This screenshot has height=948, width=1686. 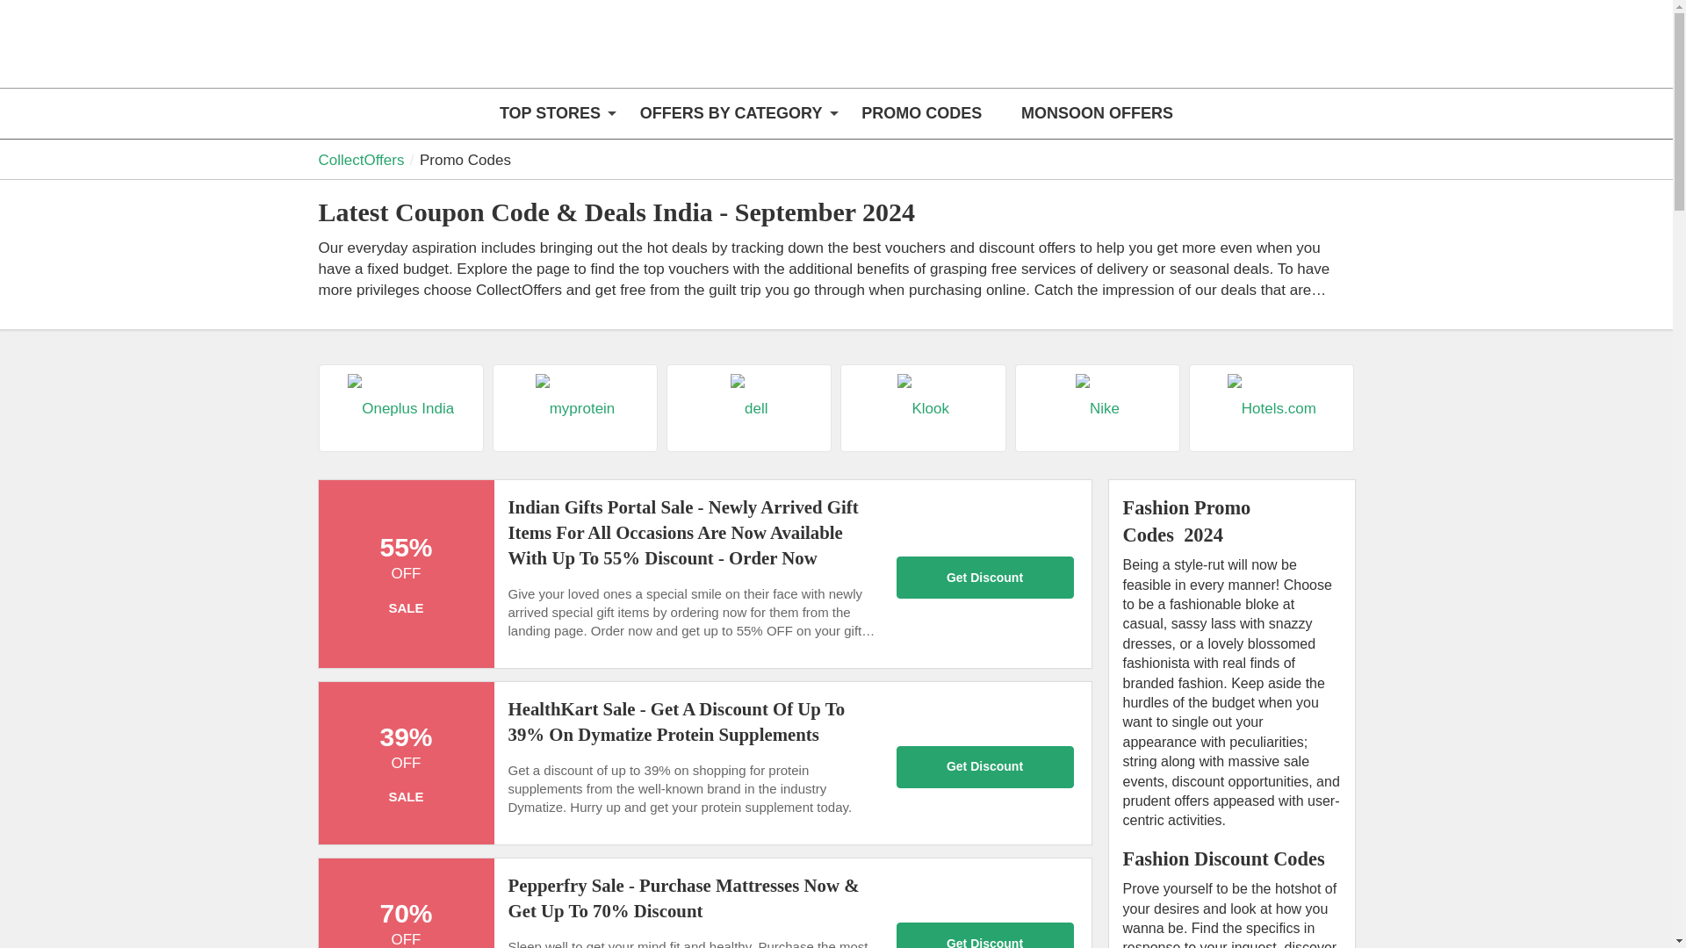 What do you see at coordinates (427, 54) in the screenshot?
I see `CollectOffers` at bounding box center [427, 54].